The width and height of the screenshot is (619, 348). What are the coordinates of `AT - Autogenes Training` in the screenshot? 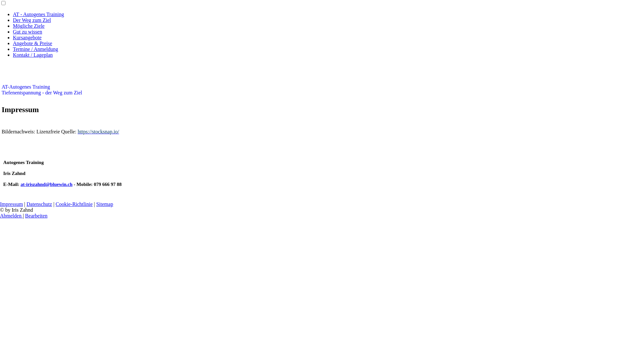 It's located at (38, 14).